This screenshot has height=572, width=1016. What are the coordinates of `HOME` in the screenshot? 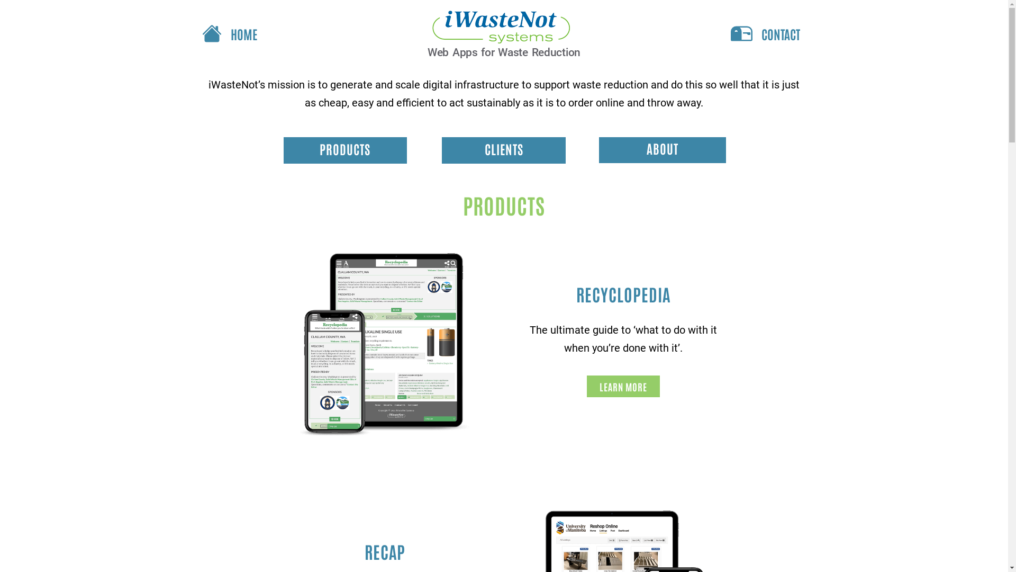 It's located at (303, 34).